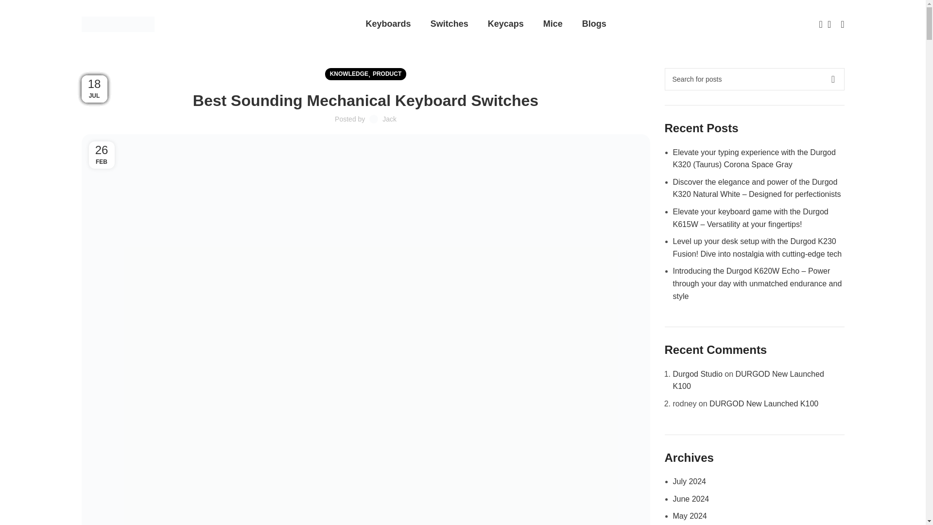  I want to click on Mice, so click(553, 24).